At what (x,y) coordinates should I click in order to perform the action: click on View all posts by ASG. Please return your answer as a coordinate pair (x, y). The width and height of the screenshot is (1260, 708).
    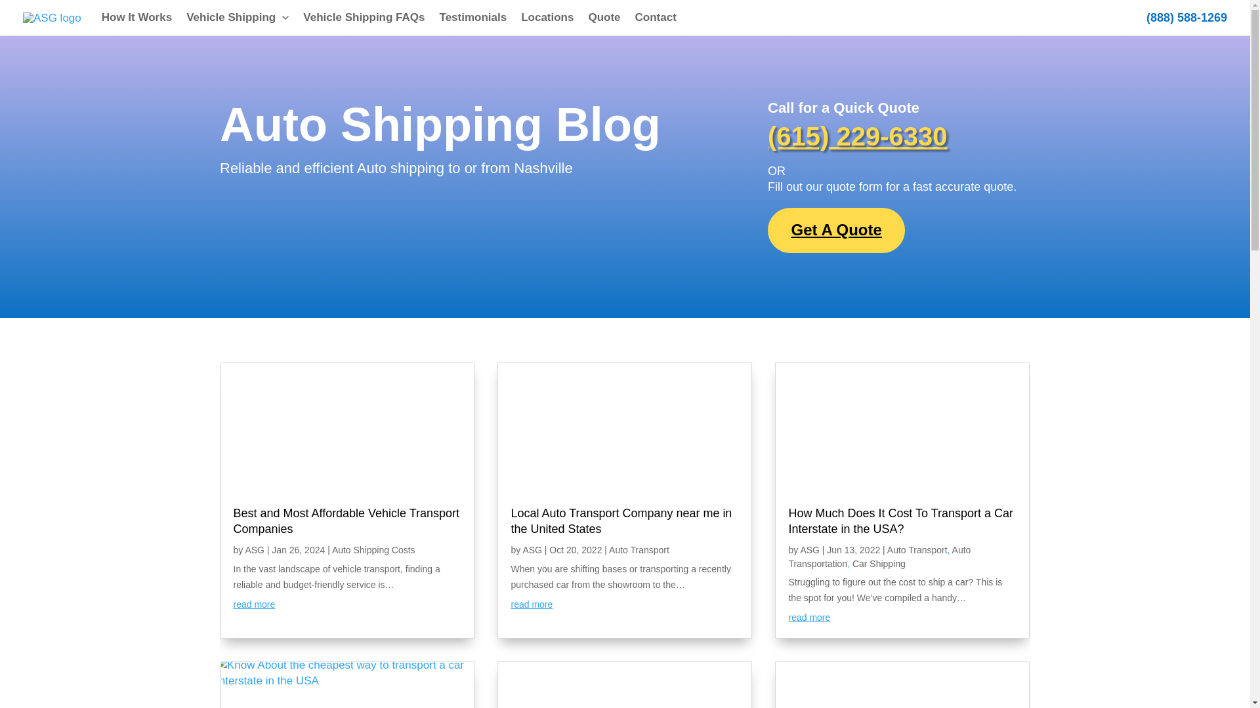
    Looking at the image, I should click on (255, 549).